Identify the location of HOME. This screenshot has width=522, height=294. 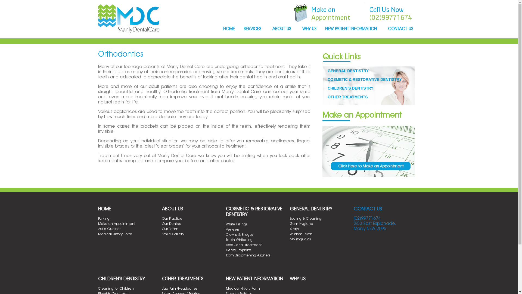
(104, 209).